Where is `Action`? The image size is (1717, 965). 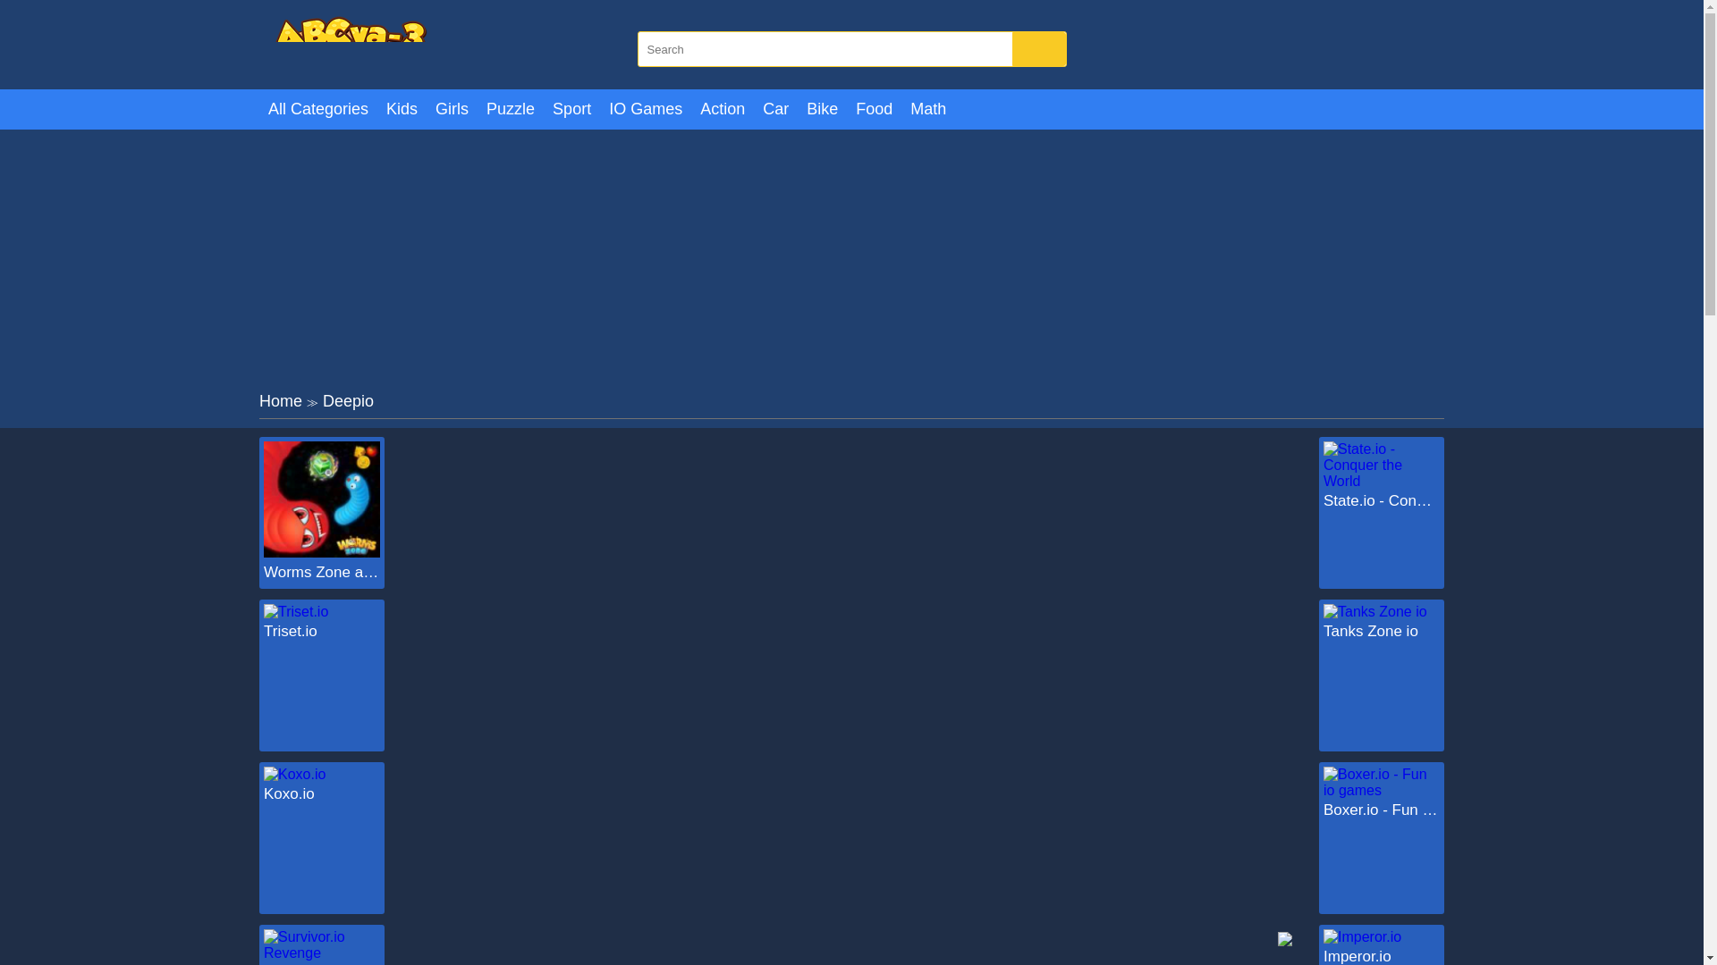 Action is located at coordinates (723, 109).